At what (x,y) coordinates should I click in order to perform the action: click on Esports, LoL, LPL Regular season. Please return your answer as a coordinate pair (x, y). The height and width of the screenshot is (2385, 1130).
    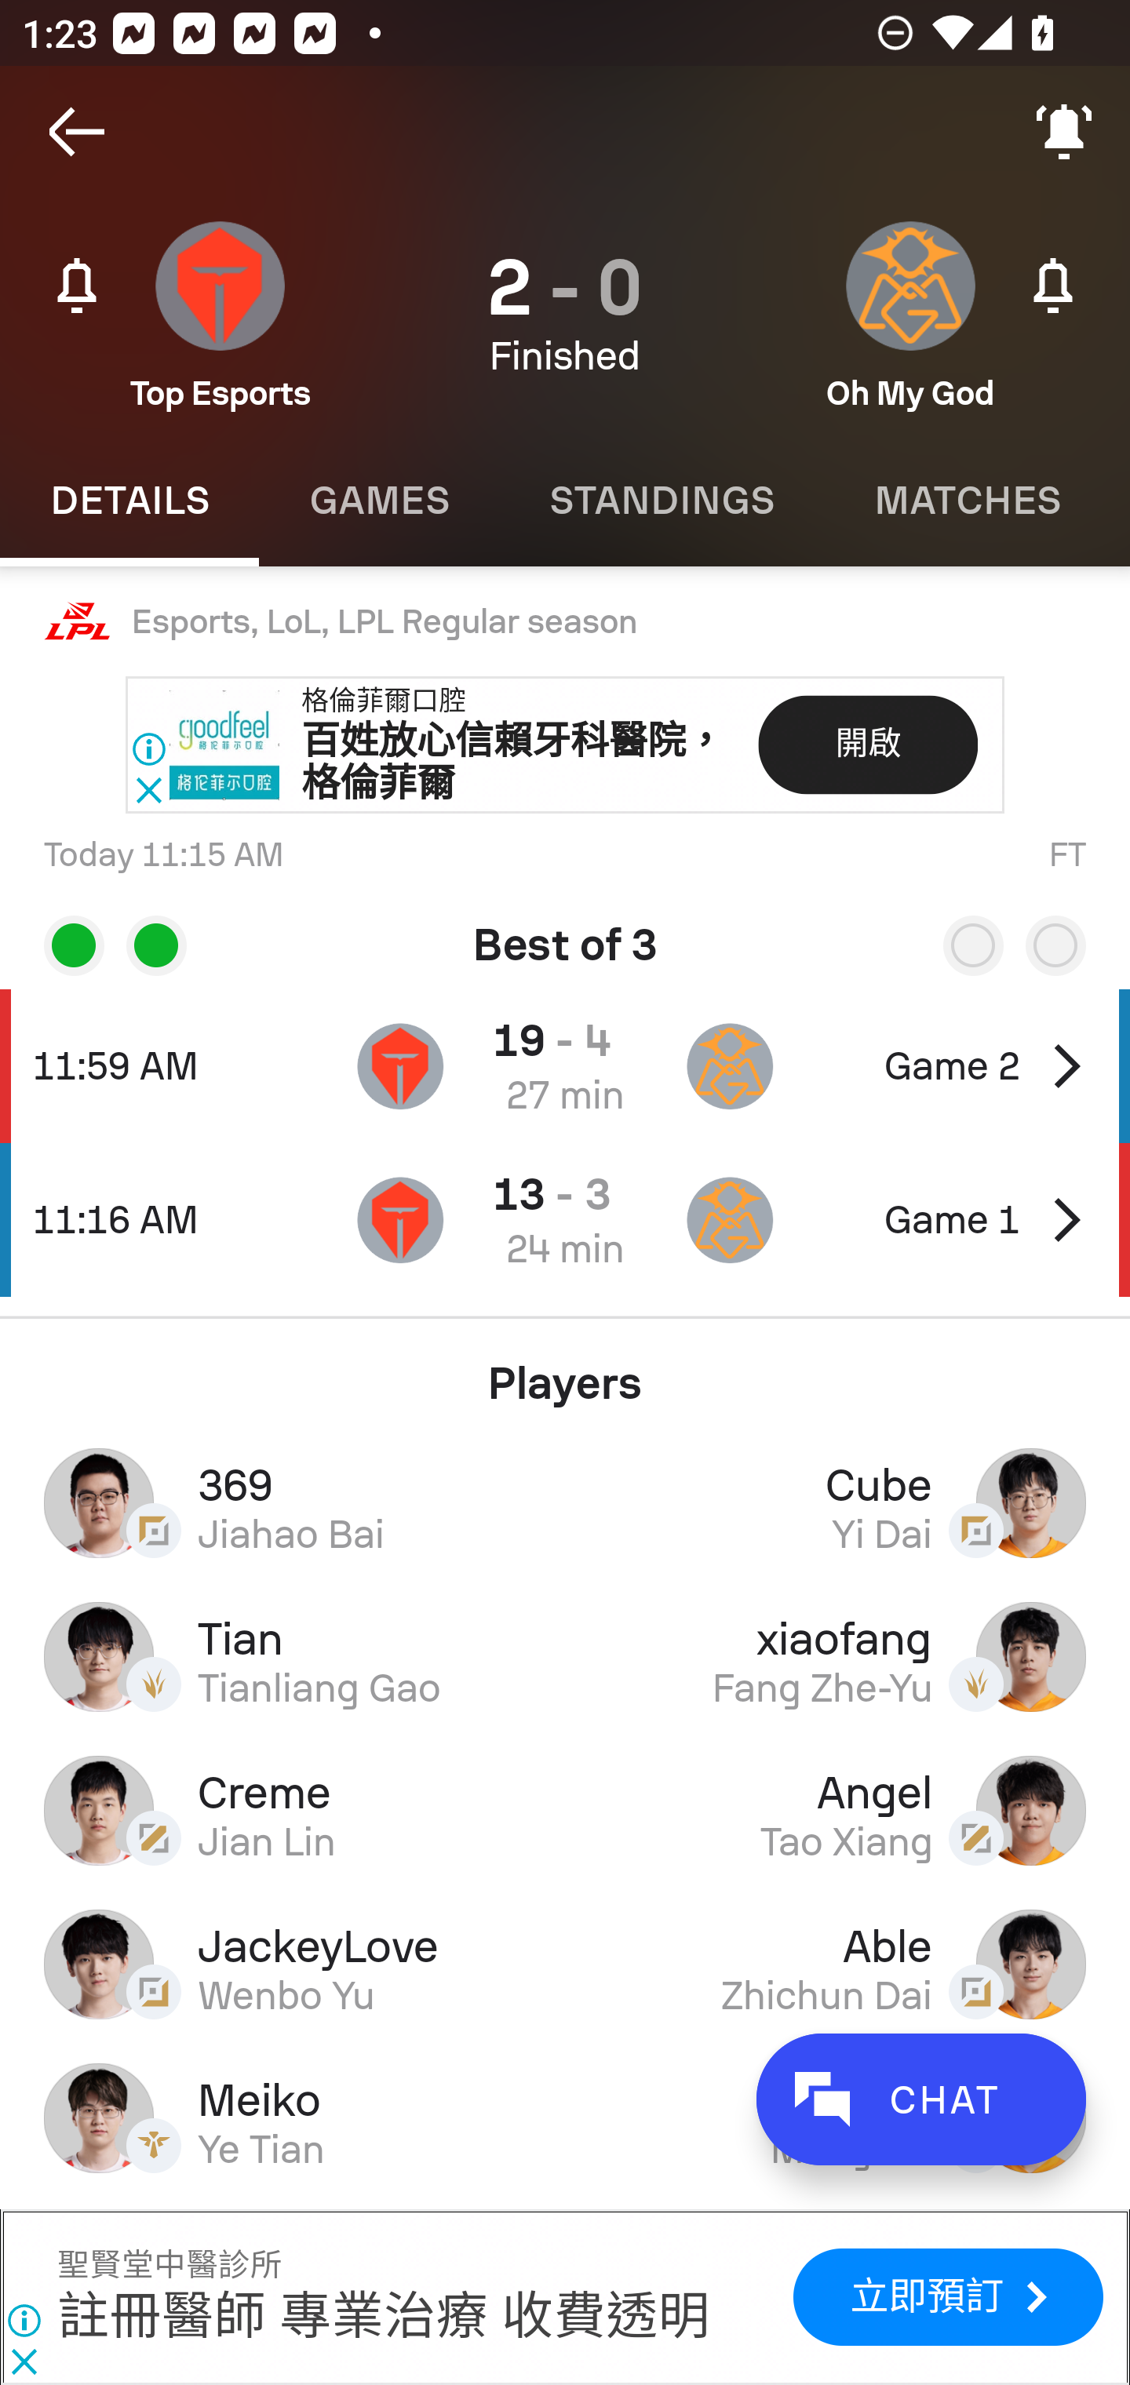
    Looking at the image, I should click on (565, 622).